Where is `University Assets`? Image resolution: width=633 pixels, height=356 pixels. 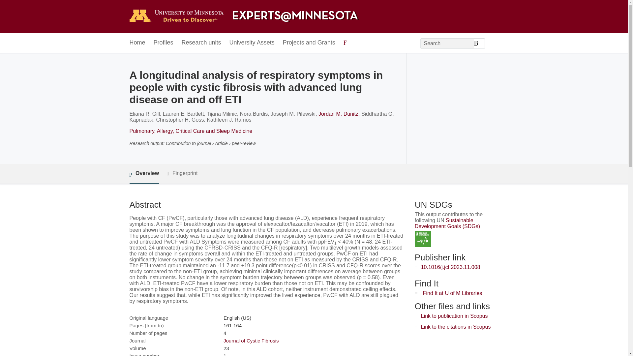 University Assets is located at coordinates (252, 43).